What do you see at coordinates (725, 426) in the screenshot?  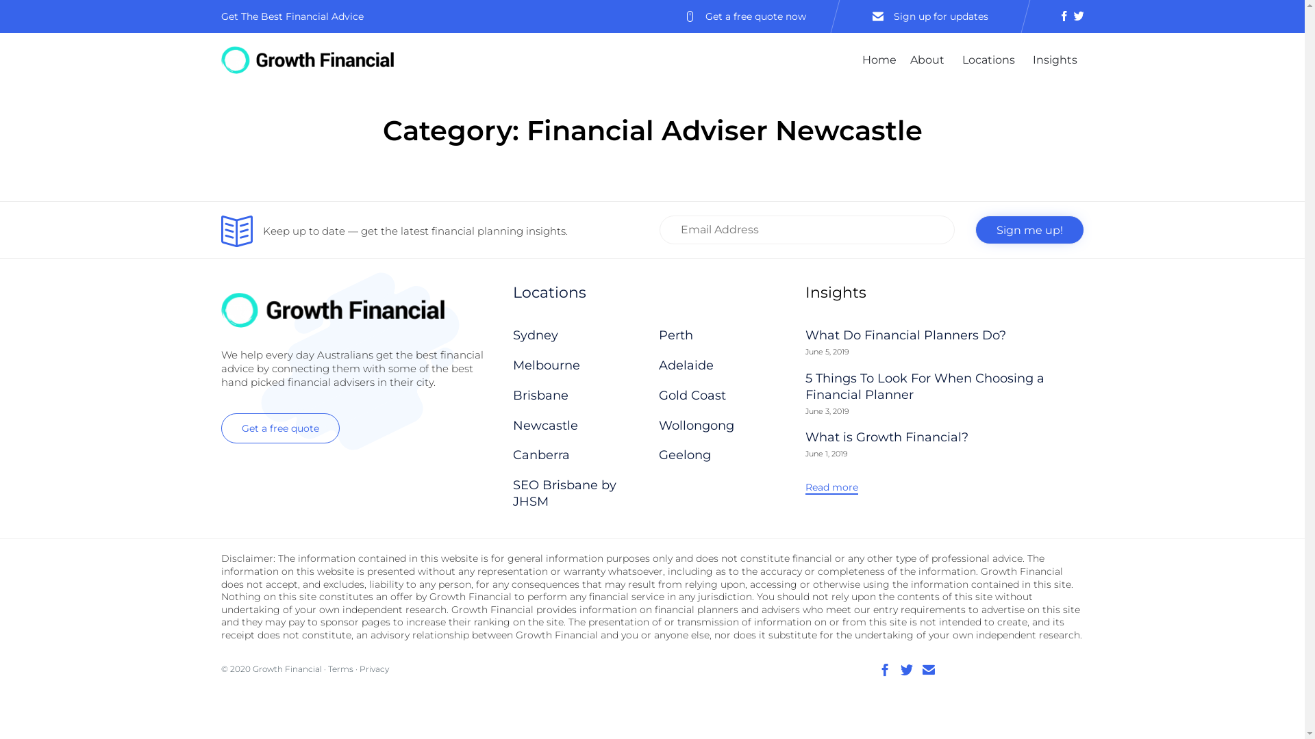 I see `Wollongong` at bounding box center [725, 426].